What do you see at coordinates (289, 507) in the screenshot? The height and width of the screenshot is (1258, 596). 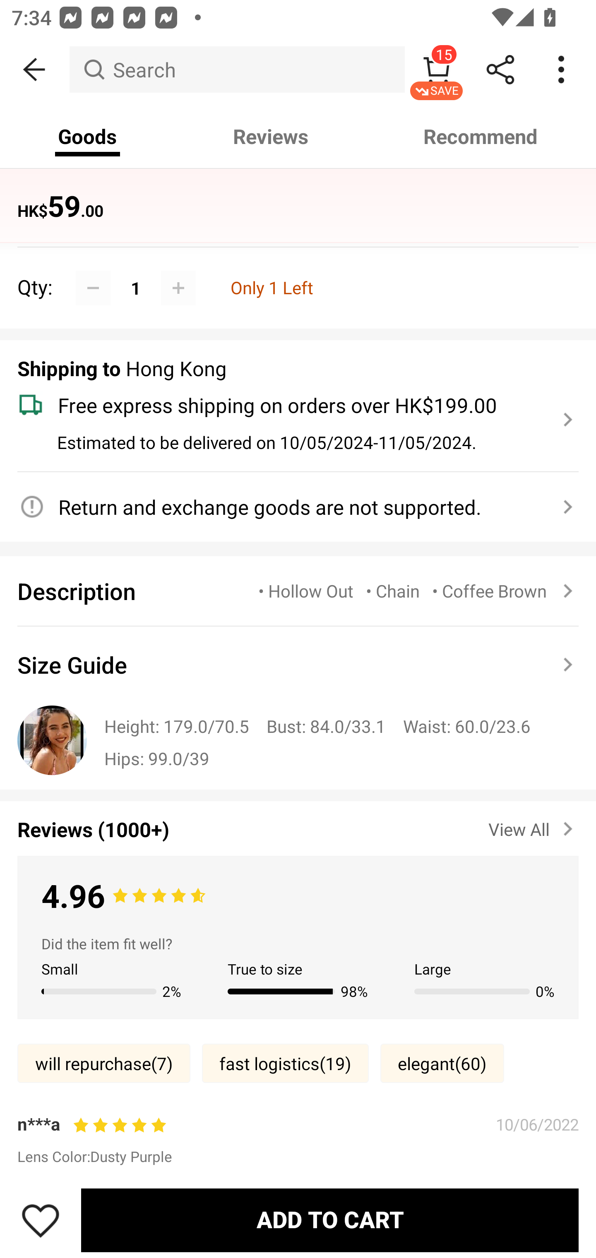 I see `Return and exchange goods are not supported.` at bounding box center [289, 507].